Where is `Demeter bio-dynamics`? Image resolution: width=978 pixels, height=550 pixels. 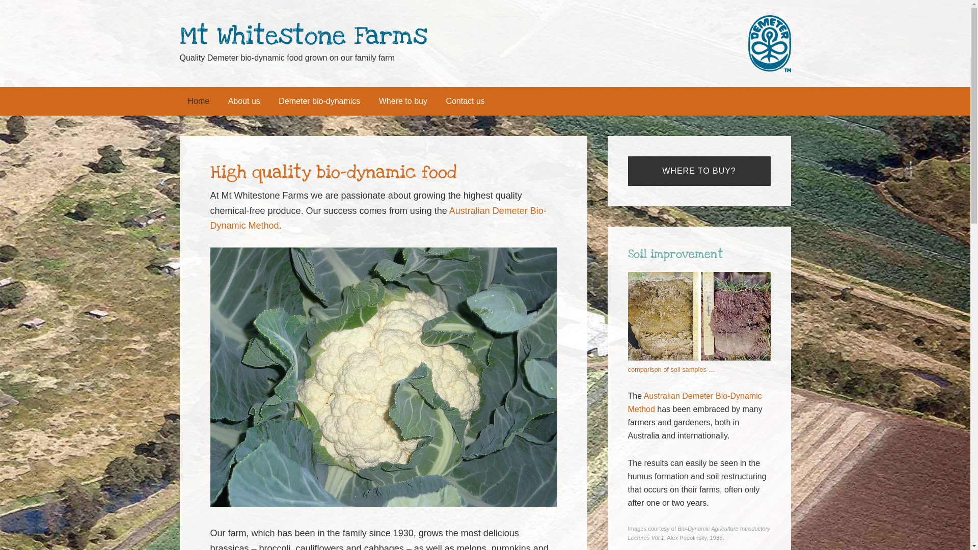 Demeter bio-dynamics is located at coordinates (319, 101).